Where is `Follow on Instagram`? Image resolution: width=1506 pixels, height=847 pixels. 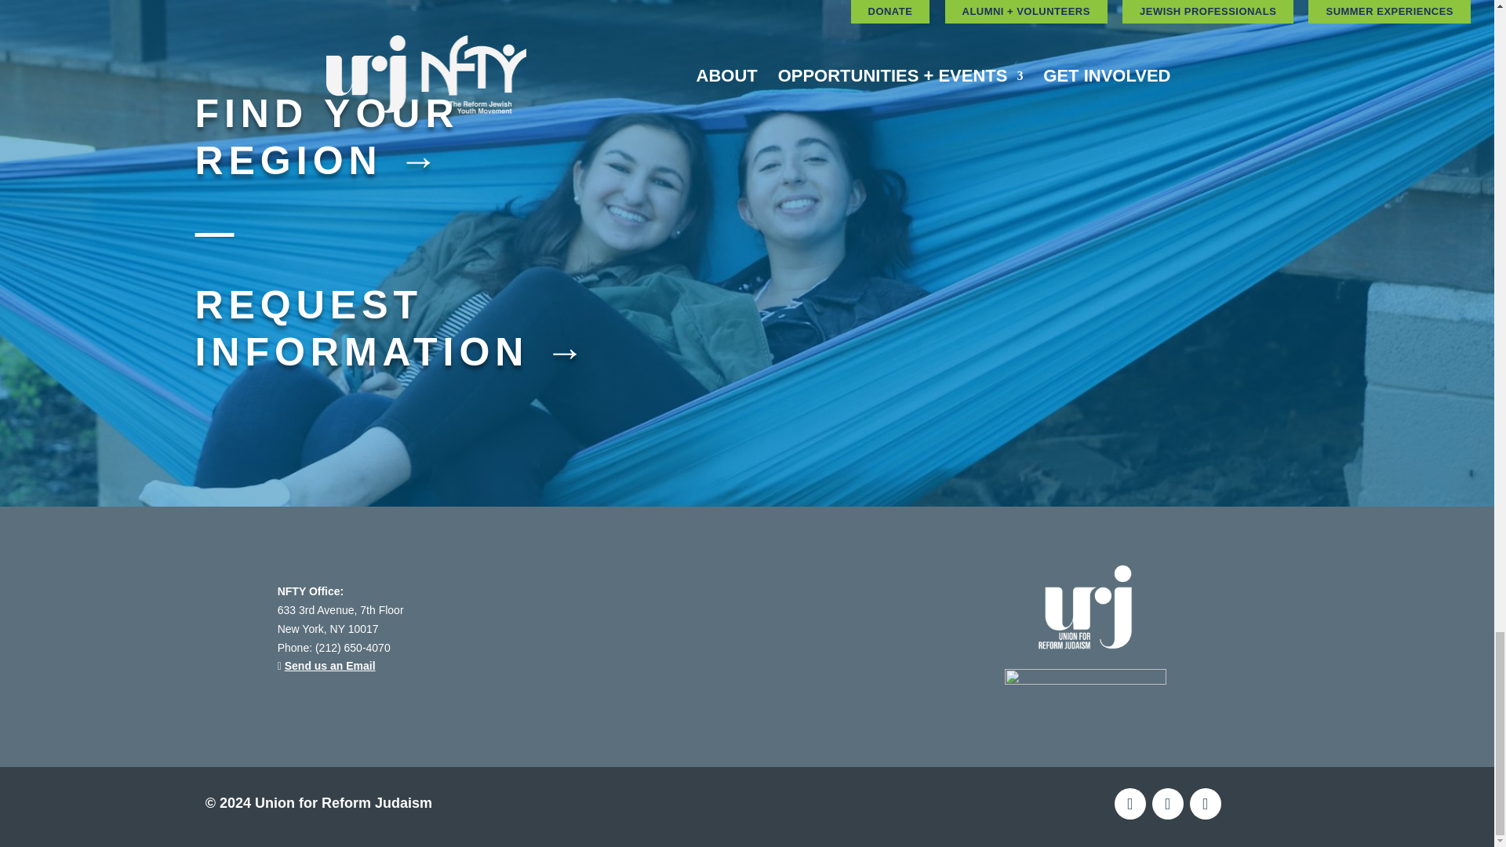 Follow on Instagram is located at coordinates (1205, 804).